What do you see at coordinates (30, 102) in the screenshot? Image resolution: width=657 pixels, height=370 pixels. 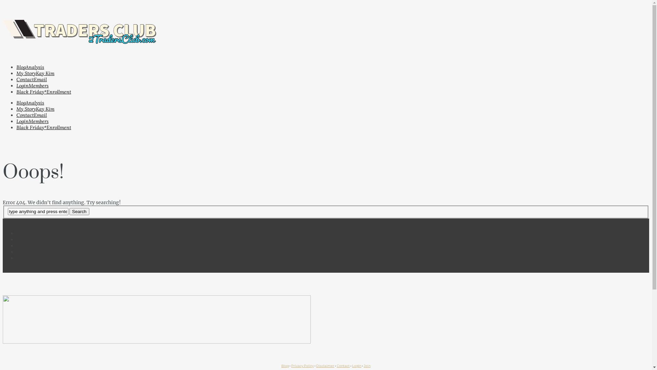 I see `BlogAnalysis` at bounding box center [30, 102].